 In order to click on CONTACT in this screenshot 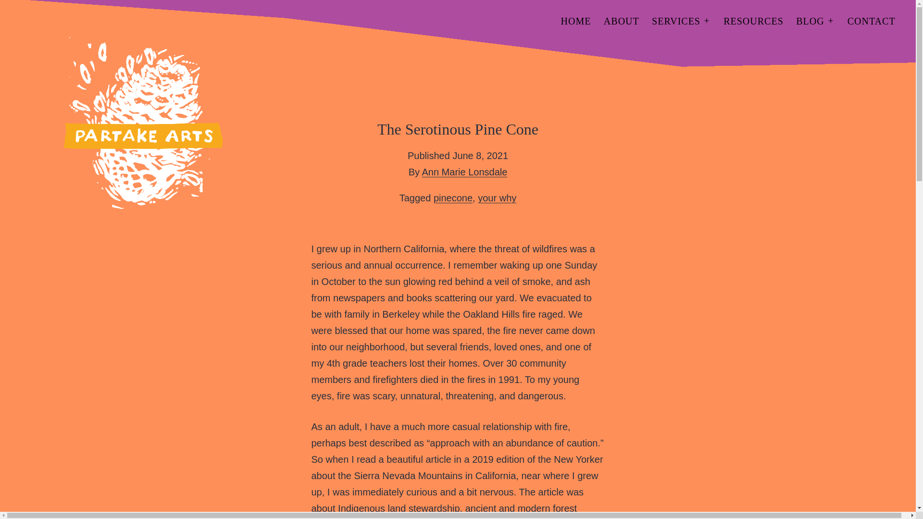, I will do `click(871, 21)`.